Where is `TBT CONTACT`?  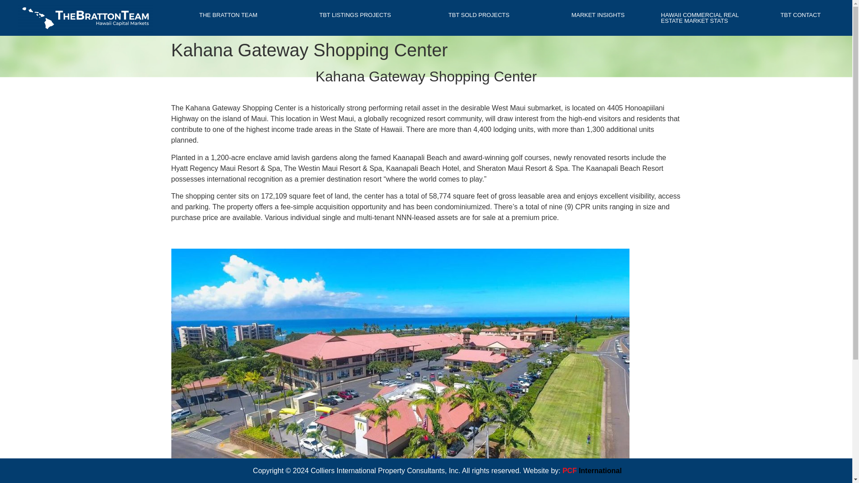 TBT CONTACT is located at coordinates (800, 15).